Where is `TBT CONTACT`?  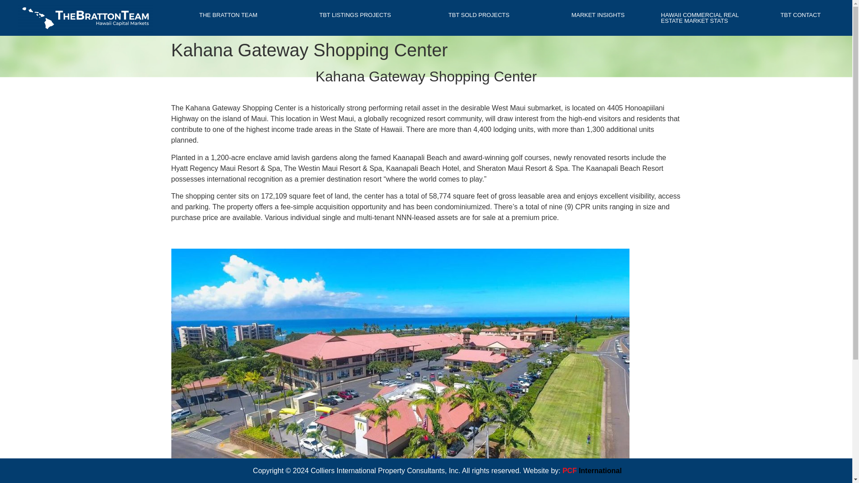 TBT CONTACT is located at coordinates (800, 15).